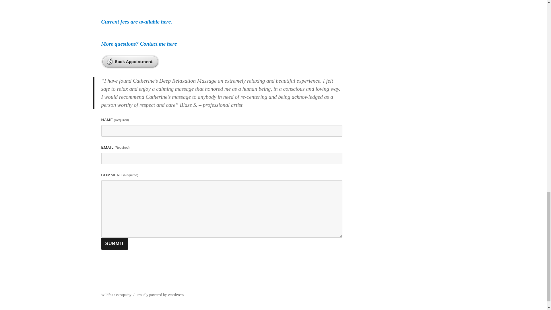  What do you see at coordinates (114, 244) in the screenshot?
I see `SUBMIT` at bounding box center [114, 244].